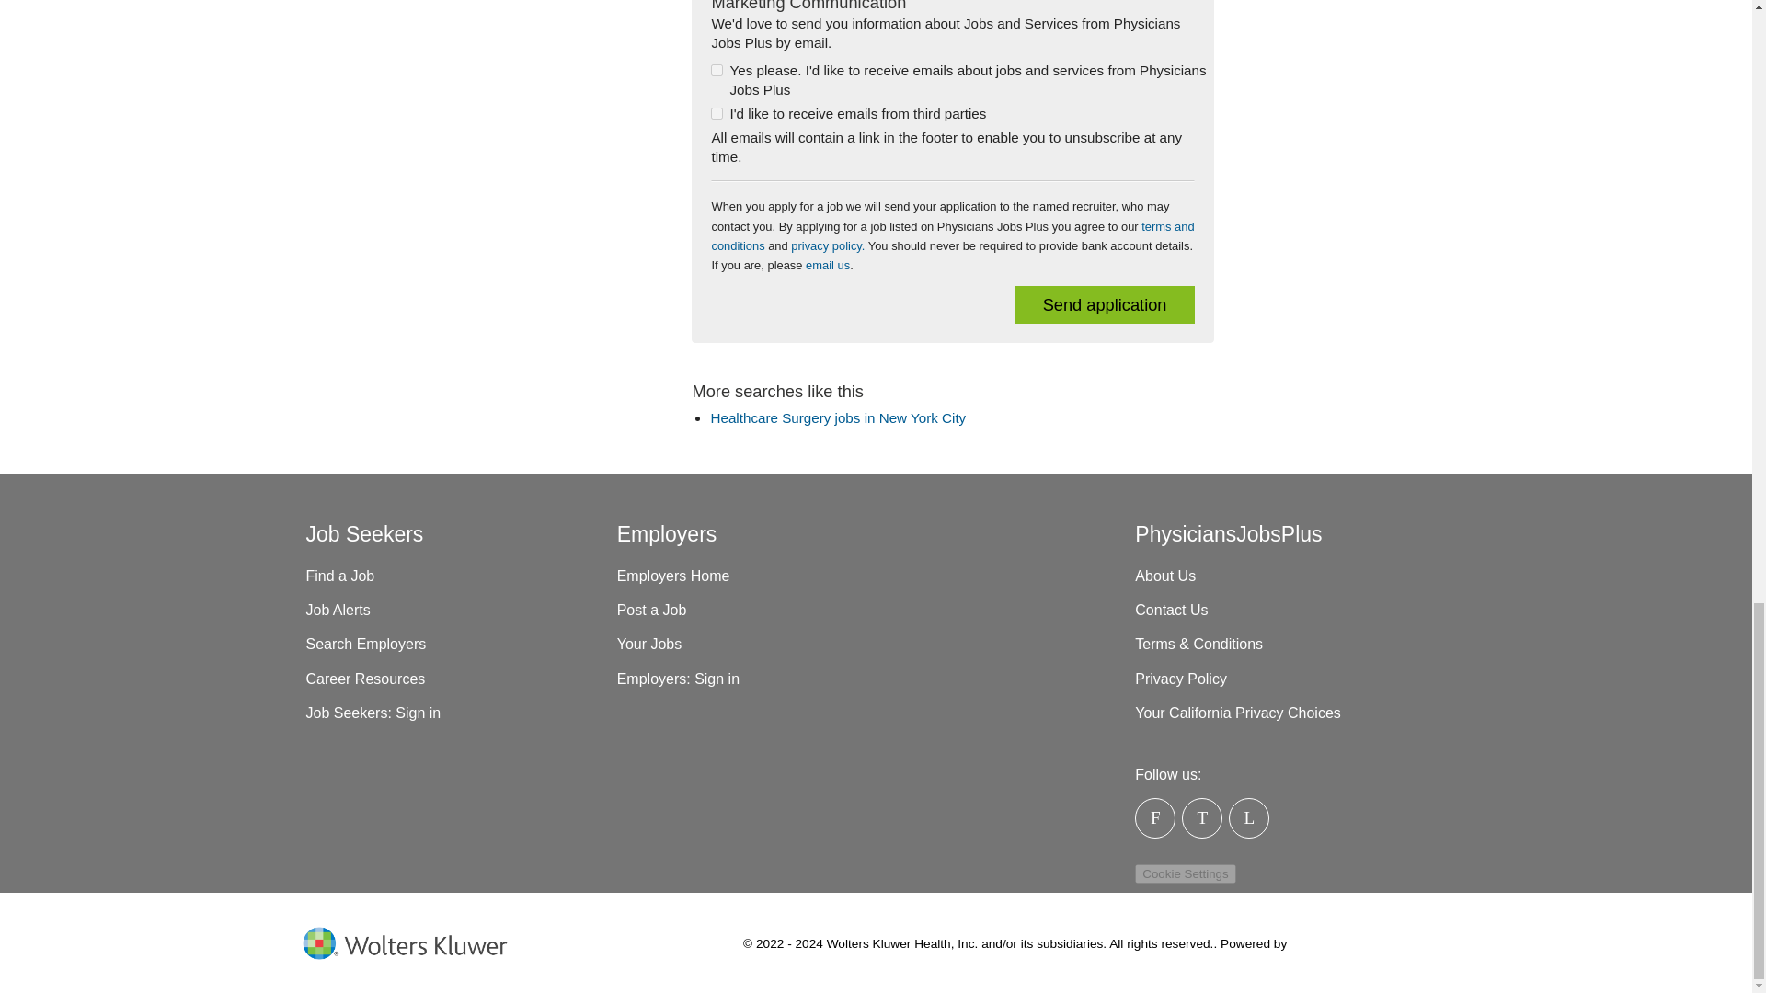  Describe the element at coordinates (717, 112) in the screenshot. I see `True` at that location.